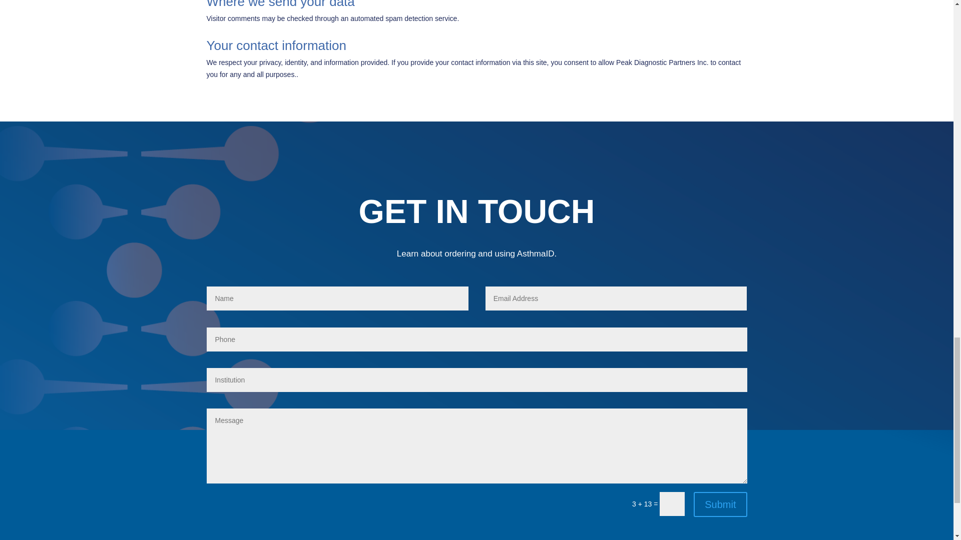  I want to click on Submit, so click(720, 504).